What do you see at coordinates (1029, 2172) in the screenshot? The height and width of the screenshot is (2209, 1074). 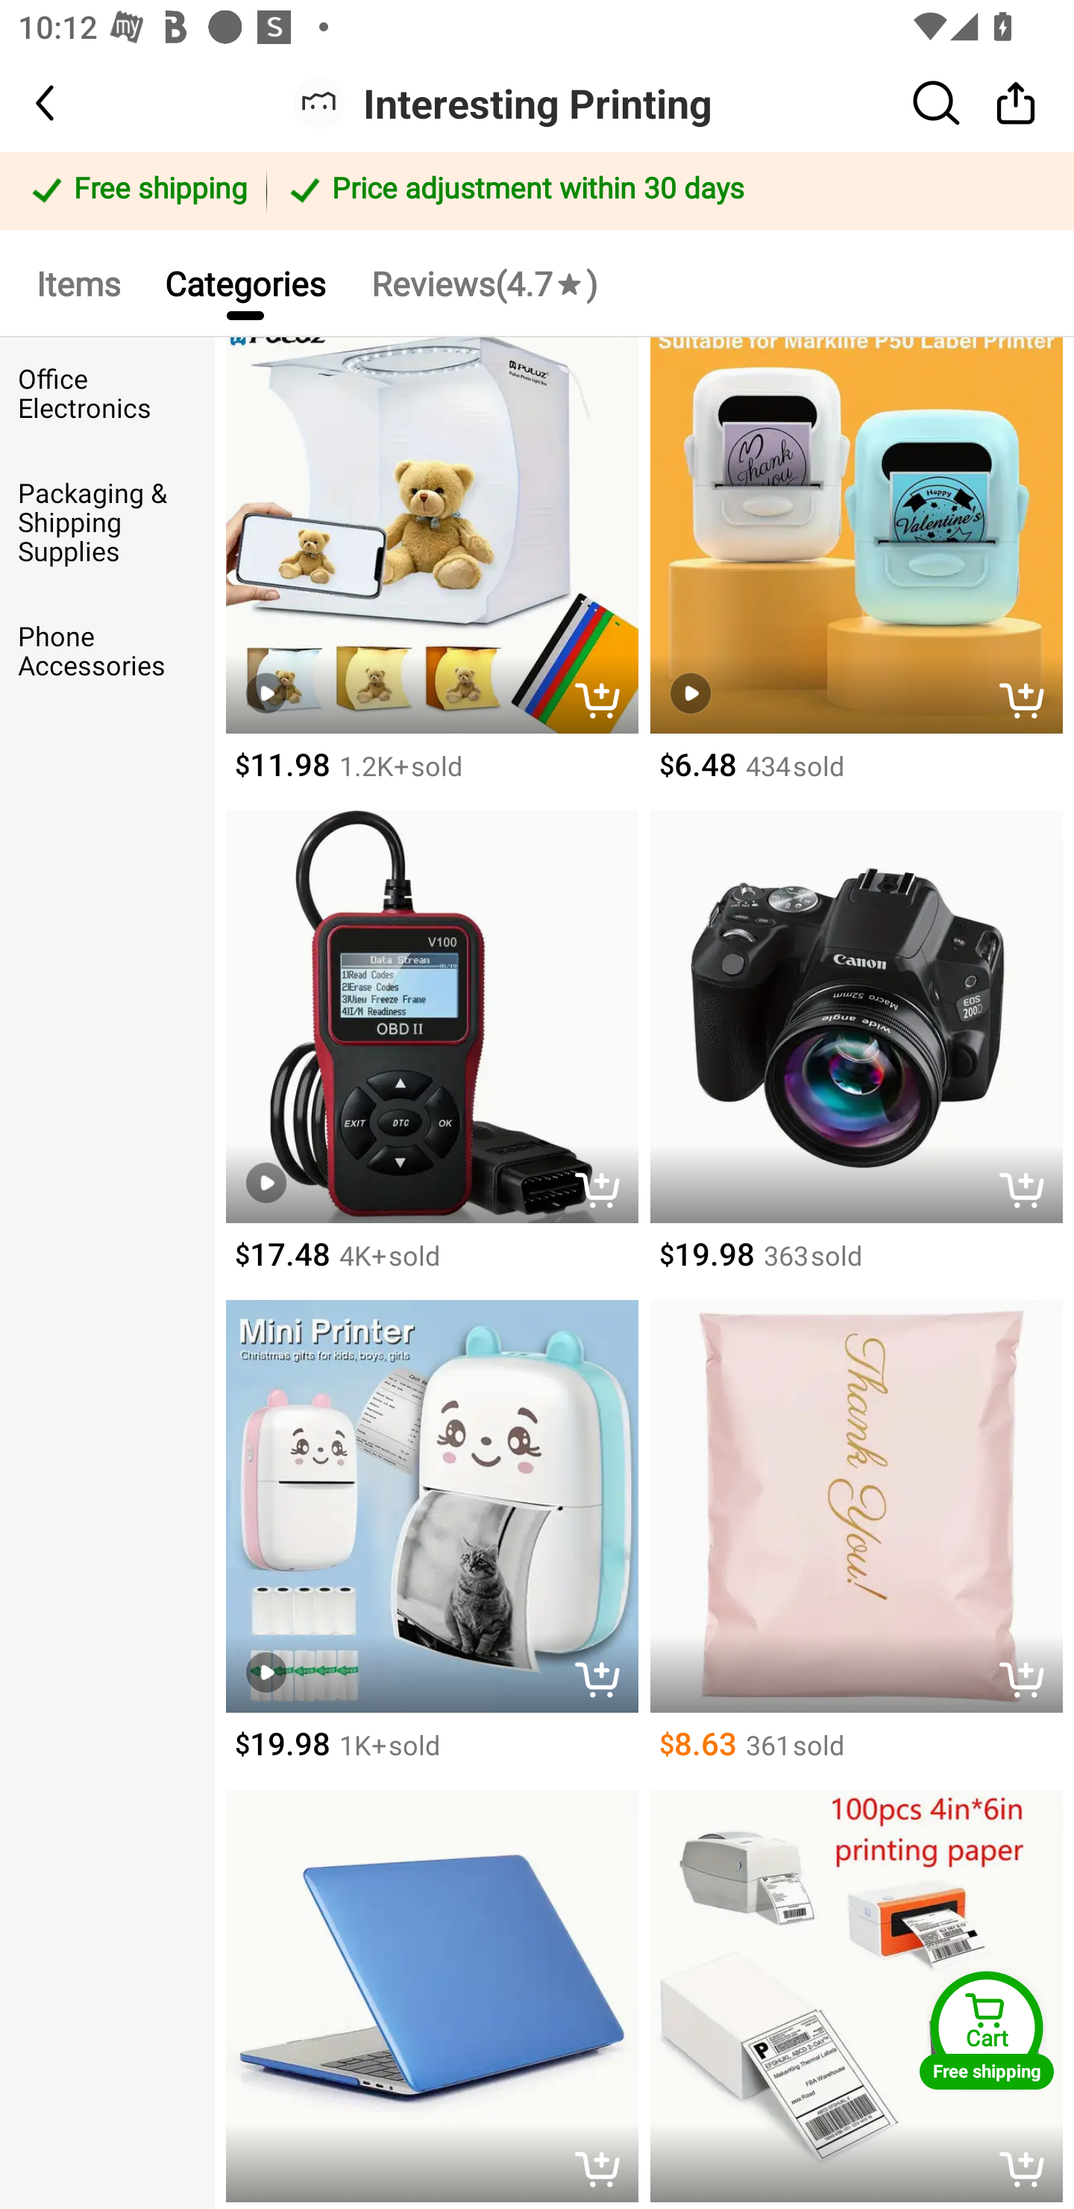 I see `delete` at bounding box center [1029, 2172].